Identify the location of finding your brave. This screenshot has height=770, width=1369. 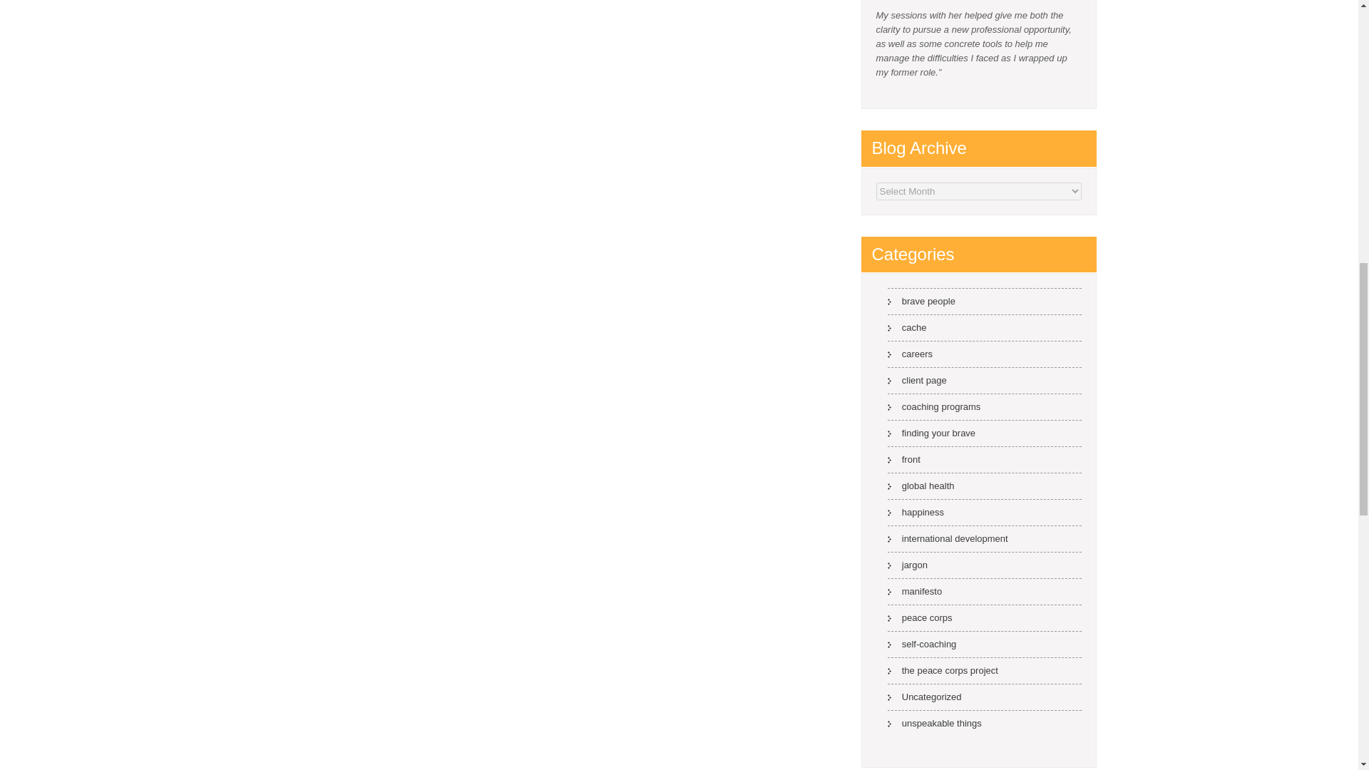
(931, 433).